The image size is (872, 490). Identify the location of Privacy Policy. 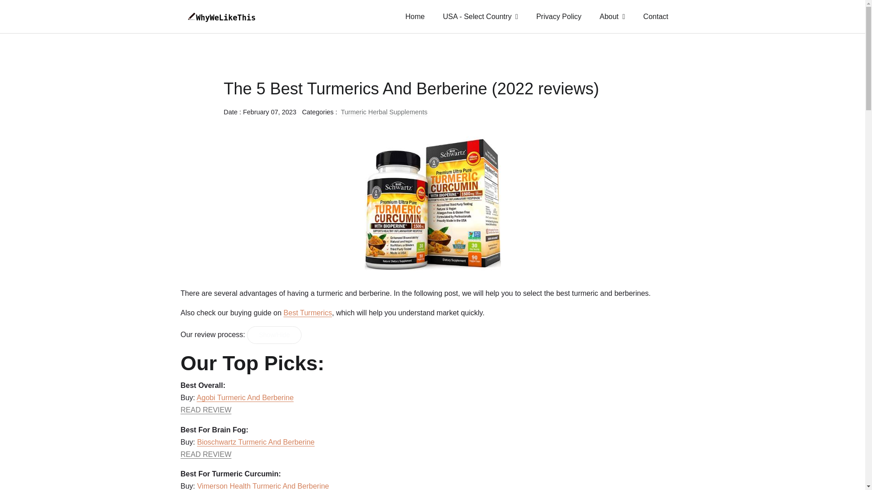
(559, 16).